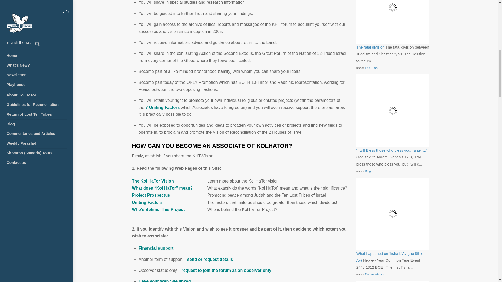 The width and height of the screenshot is (502, 282). I want to click on request to join the forum as an observer only, so click(226, 271).